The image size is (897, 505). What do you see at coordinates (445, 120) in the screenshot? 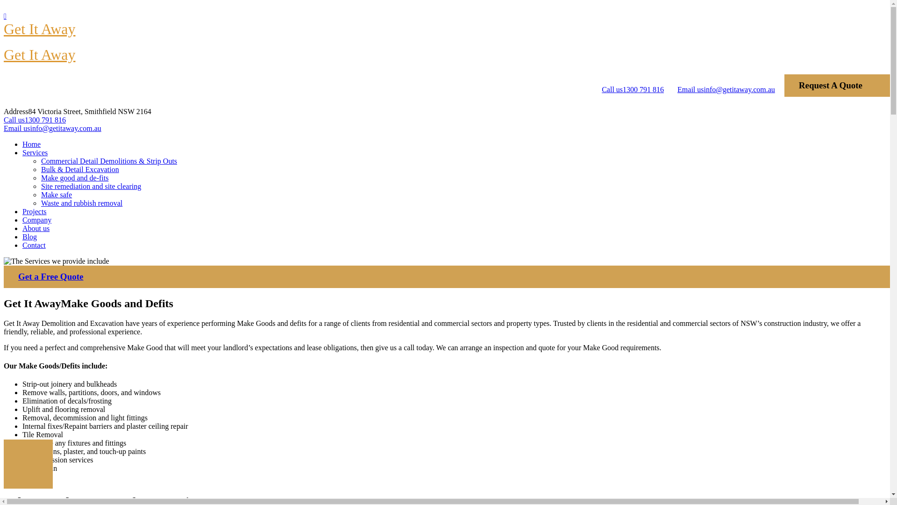
I see `Call us1300 791 816` at bounding box center [445, 120].